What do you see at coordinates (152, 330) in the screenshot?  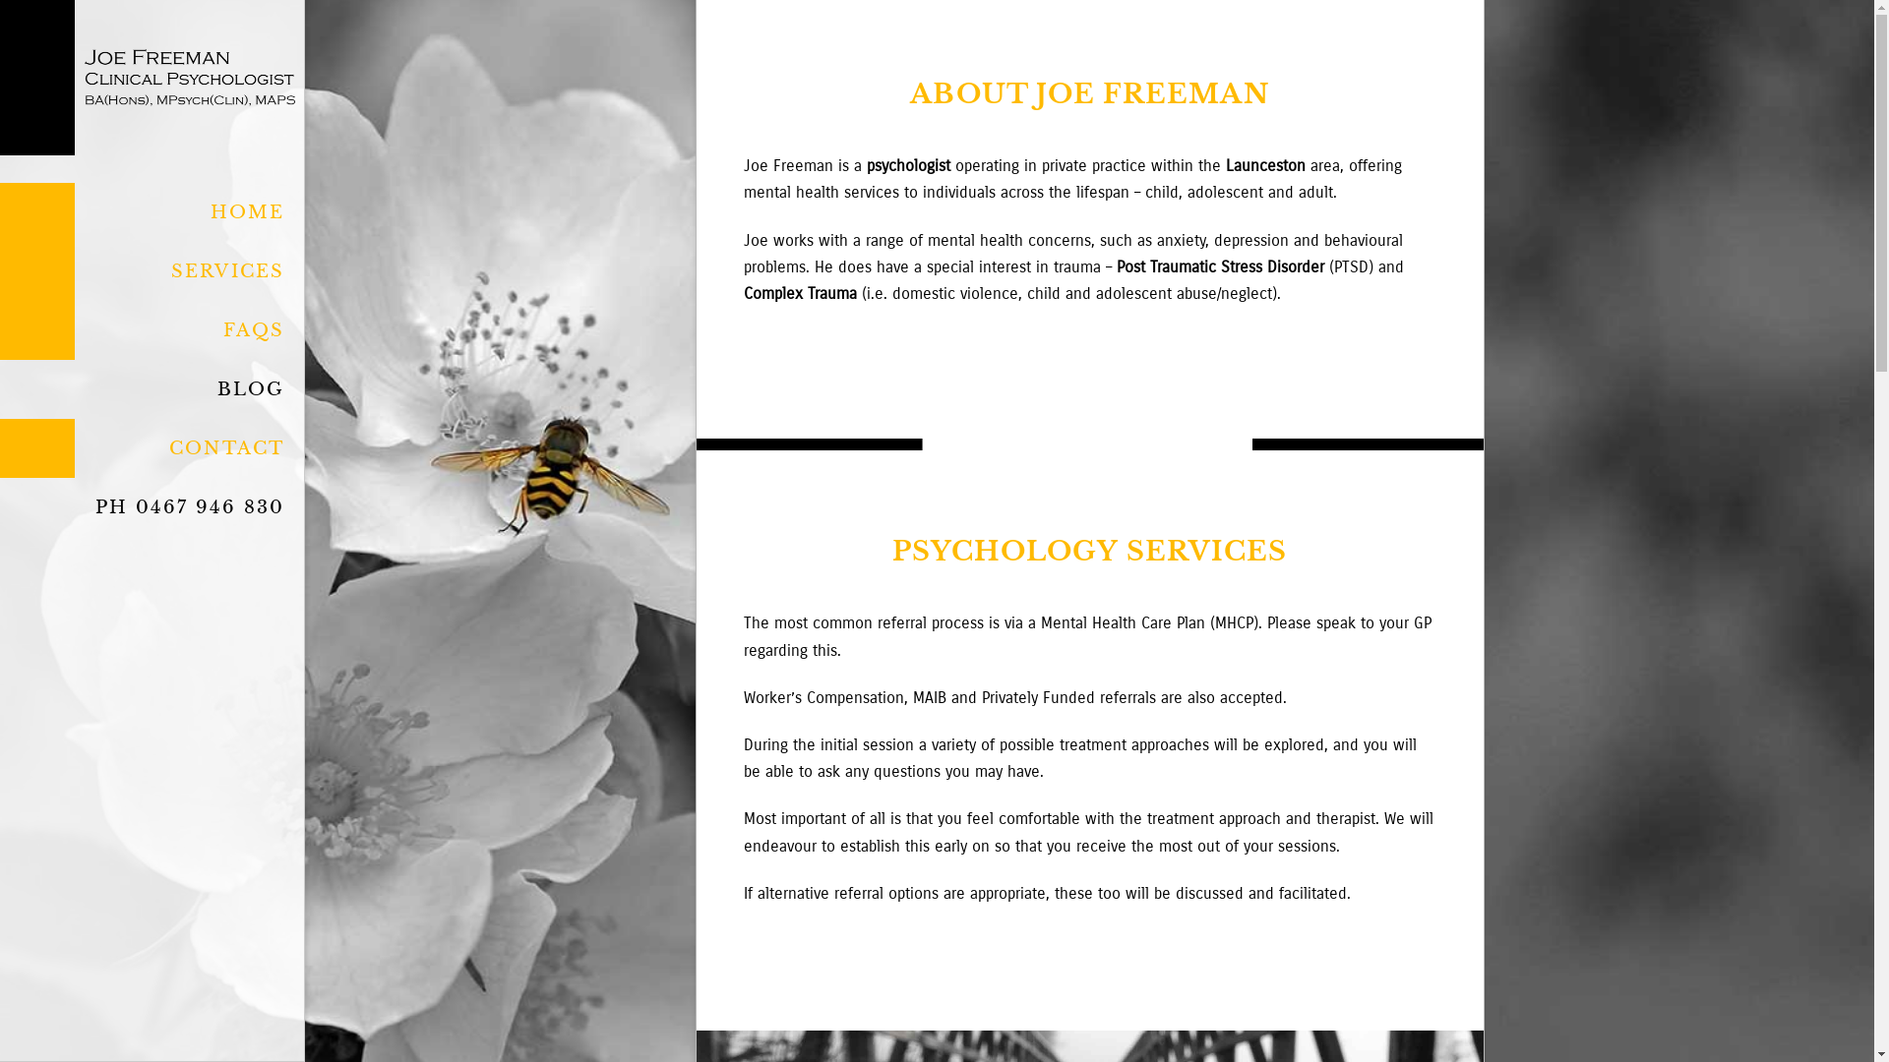 I see `FAQS` at bounding box center [152, 330].